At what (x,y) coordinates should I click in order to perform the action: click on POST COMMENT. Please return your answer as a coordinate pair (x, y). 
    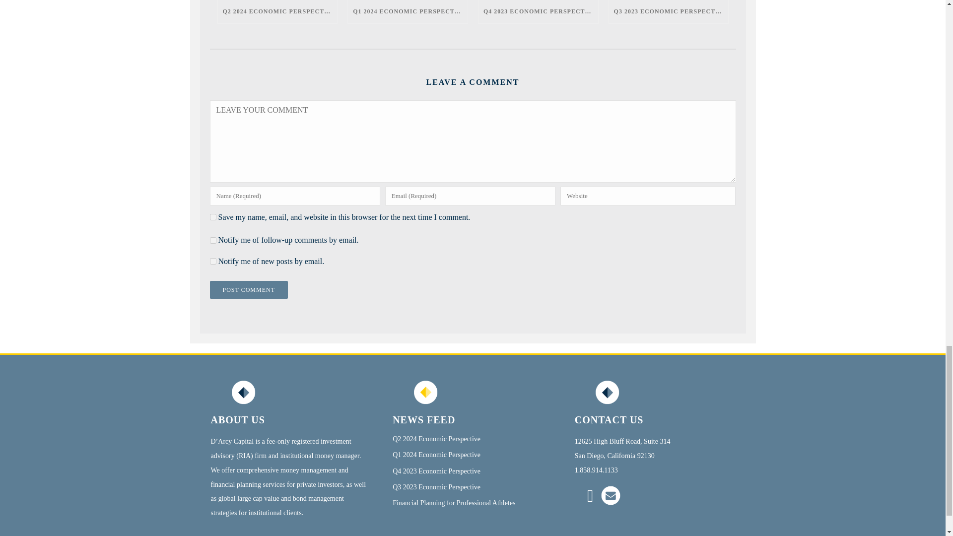
    Looking at the image, I should click on (248, 289).